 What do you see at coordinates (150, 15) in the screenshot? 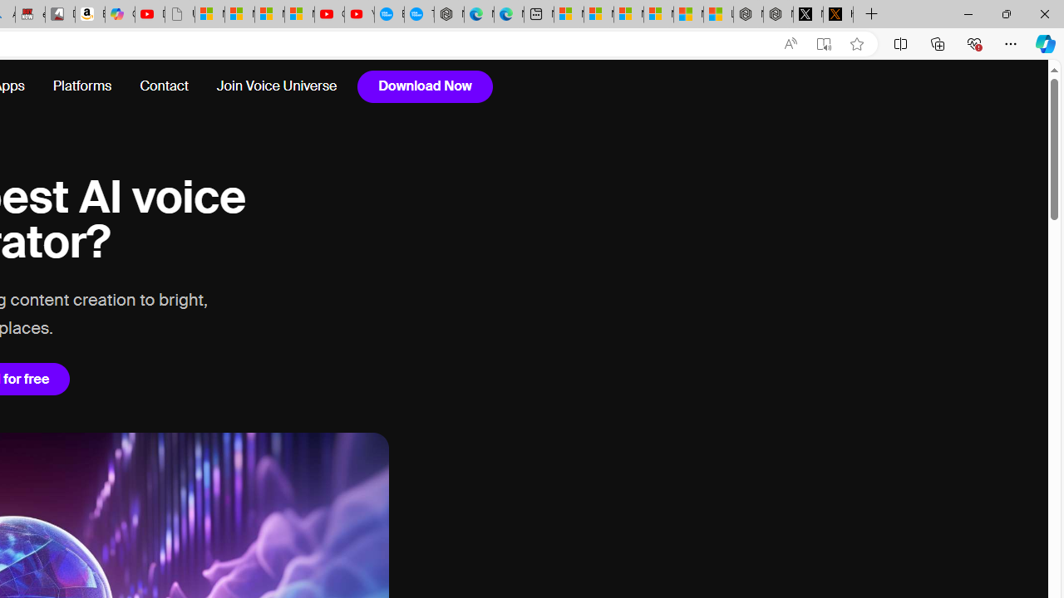
I see `Day 1: Arriving in Yemen (surreal to be here) - YouTube` at bounding box center [150, 15].